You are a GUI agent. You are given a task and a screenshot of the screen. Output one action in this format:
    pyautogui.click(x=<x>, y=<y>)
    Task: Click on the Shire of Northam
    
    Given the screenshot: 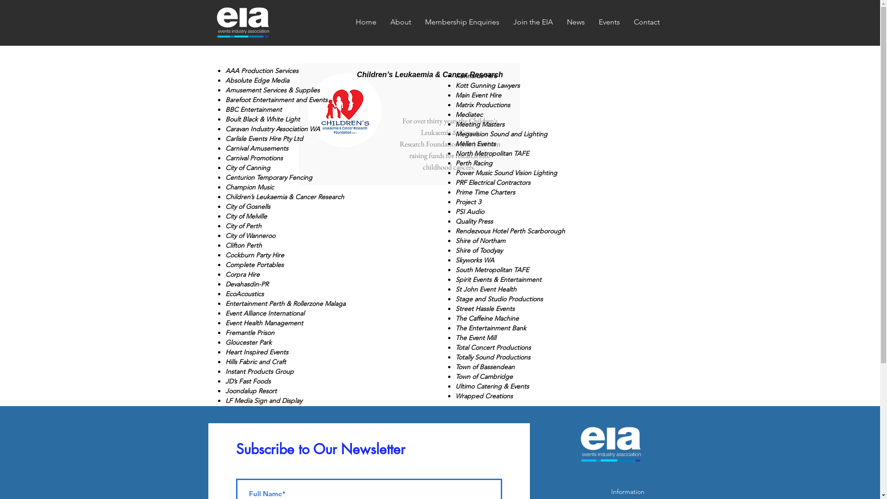 What is the action you would take?
    pyautogui.click(x=480, y=241)
    